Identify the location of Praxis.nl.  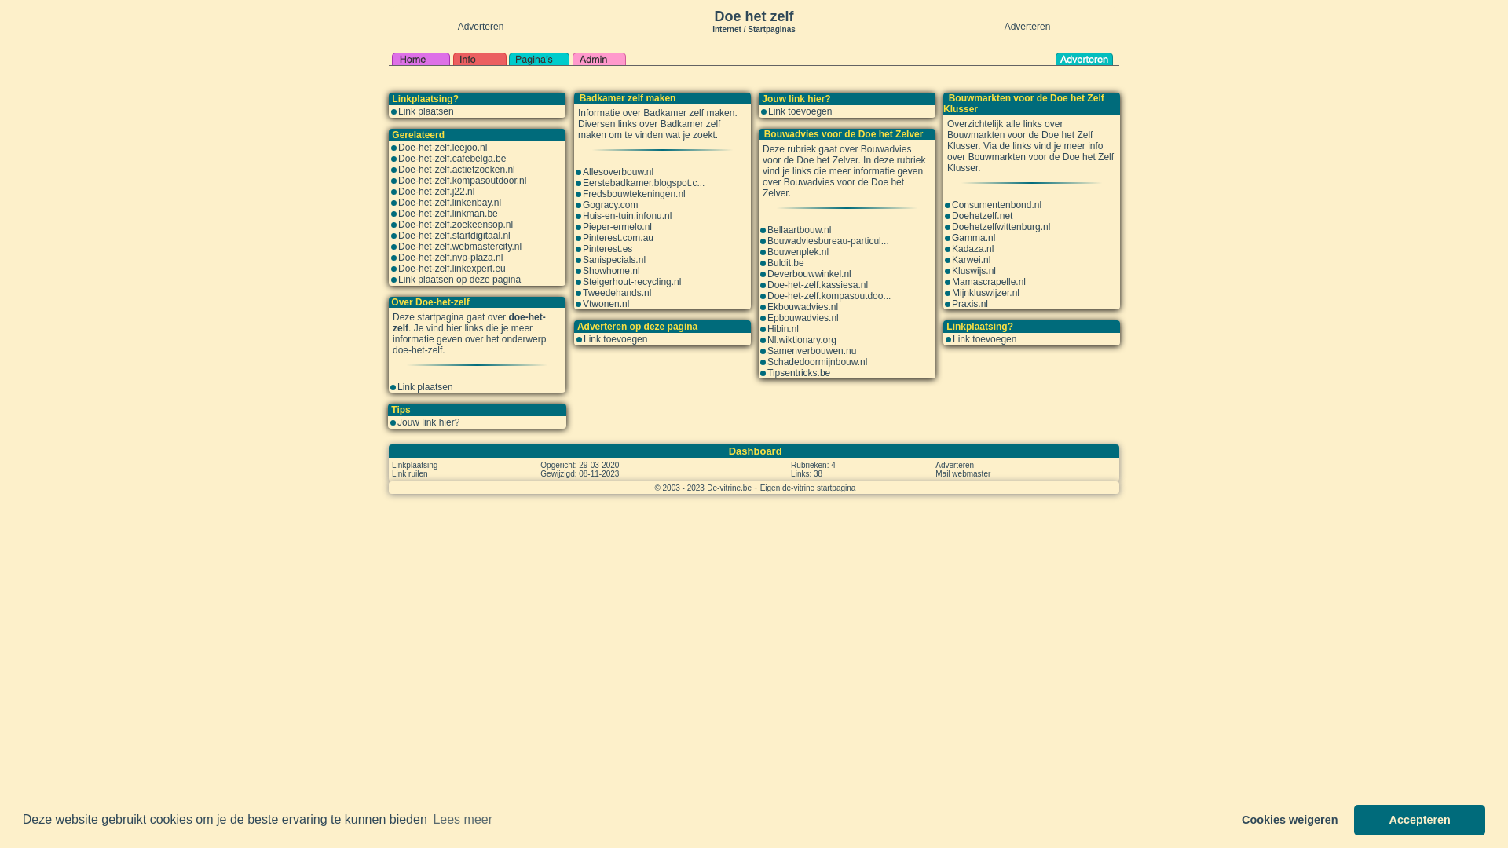
(970, 304).